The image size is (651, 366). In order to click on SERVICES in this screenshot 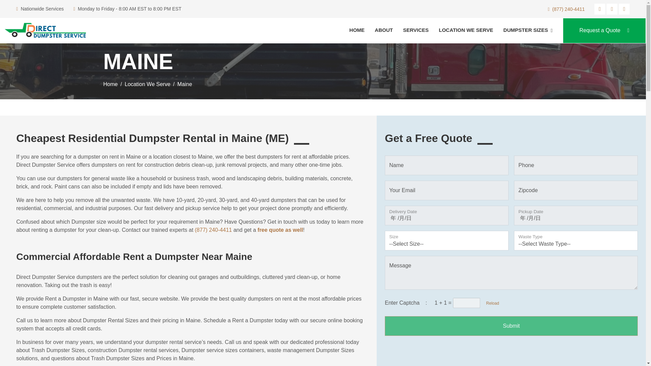, I will do `click(416, 30)`.